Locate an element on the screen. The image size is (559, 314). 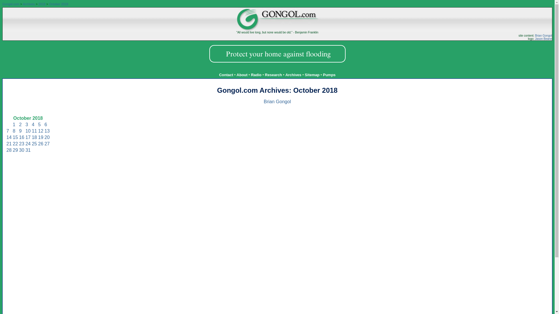
15 is located at coordinates (15, 137).